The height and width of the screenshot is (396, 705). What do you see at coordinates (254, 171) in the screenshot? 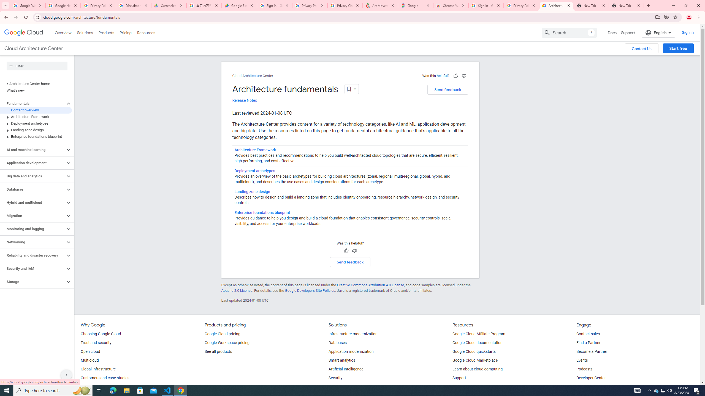
I see `Deployment archetypes` at bounding box center [254, 171].